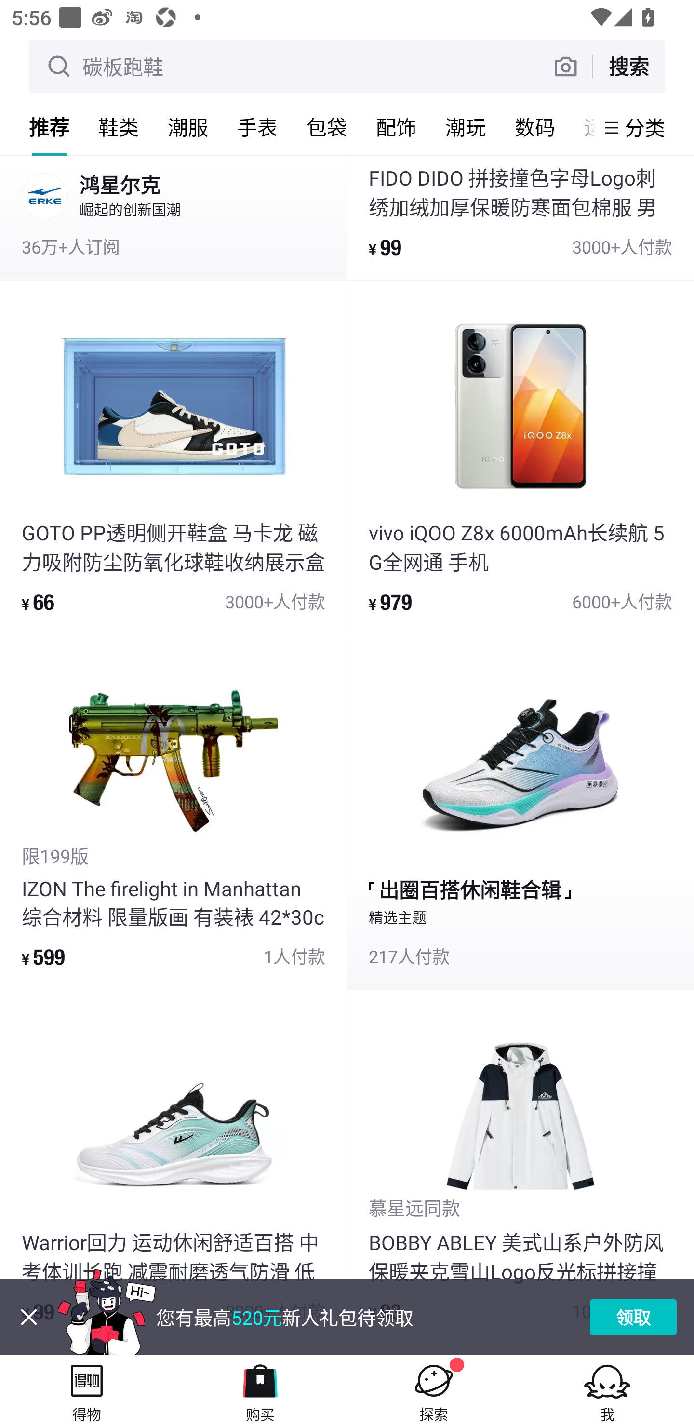  Describe the element at coordinates (87, 1390) in the screenshot. I see `得物` at that location.